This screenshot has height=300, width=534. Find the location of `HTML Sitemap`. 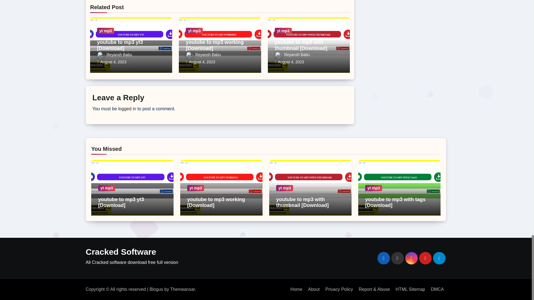

HTML Sitemap is located at coordinates (410, 289).